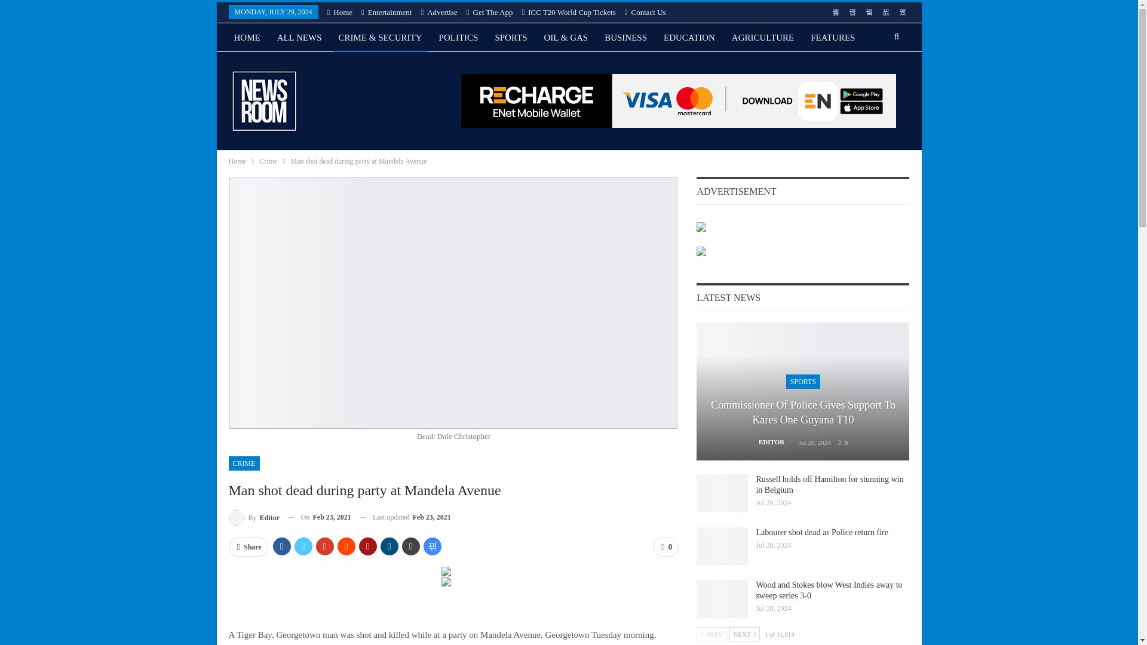 The image size is (1147, 645). Describe the element at coordinates (438, 12) in the screenshot. I see `Advertise` at that location.